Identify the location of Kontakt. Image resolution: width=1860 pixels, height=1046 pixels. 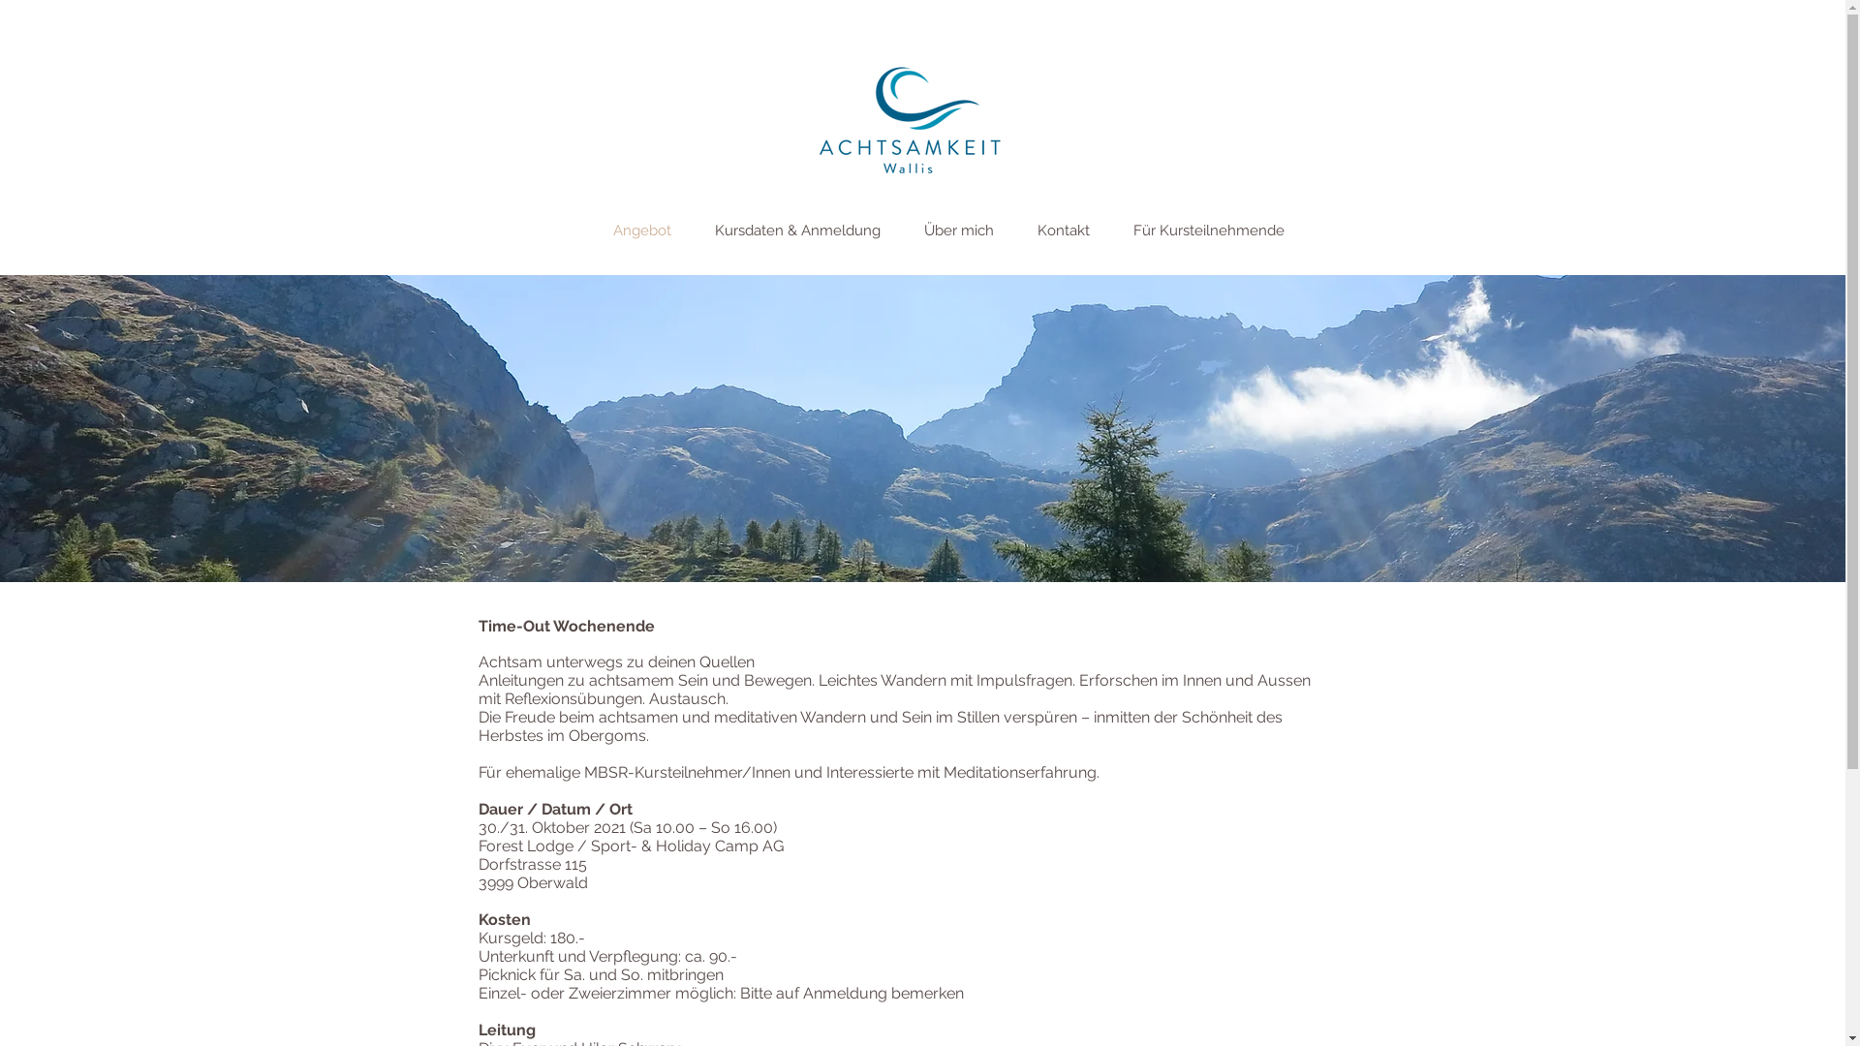
(1075, 231).